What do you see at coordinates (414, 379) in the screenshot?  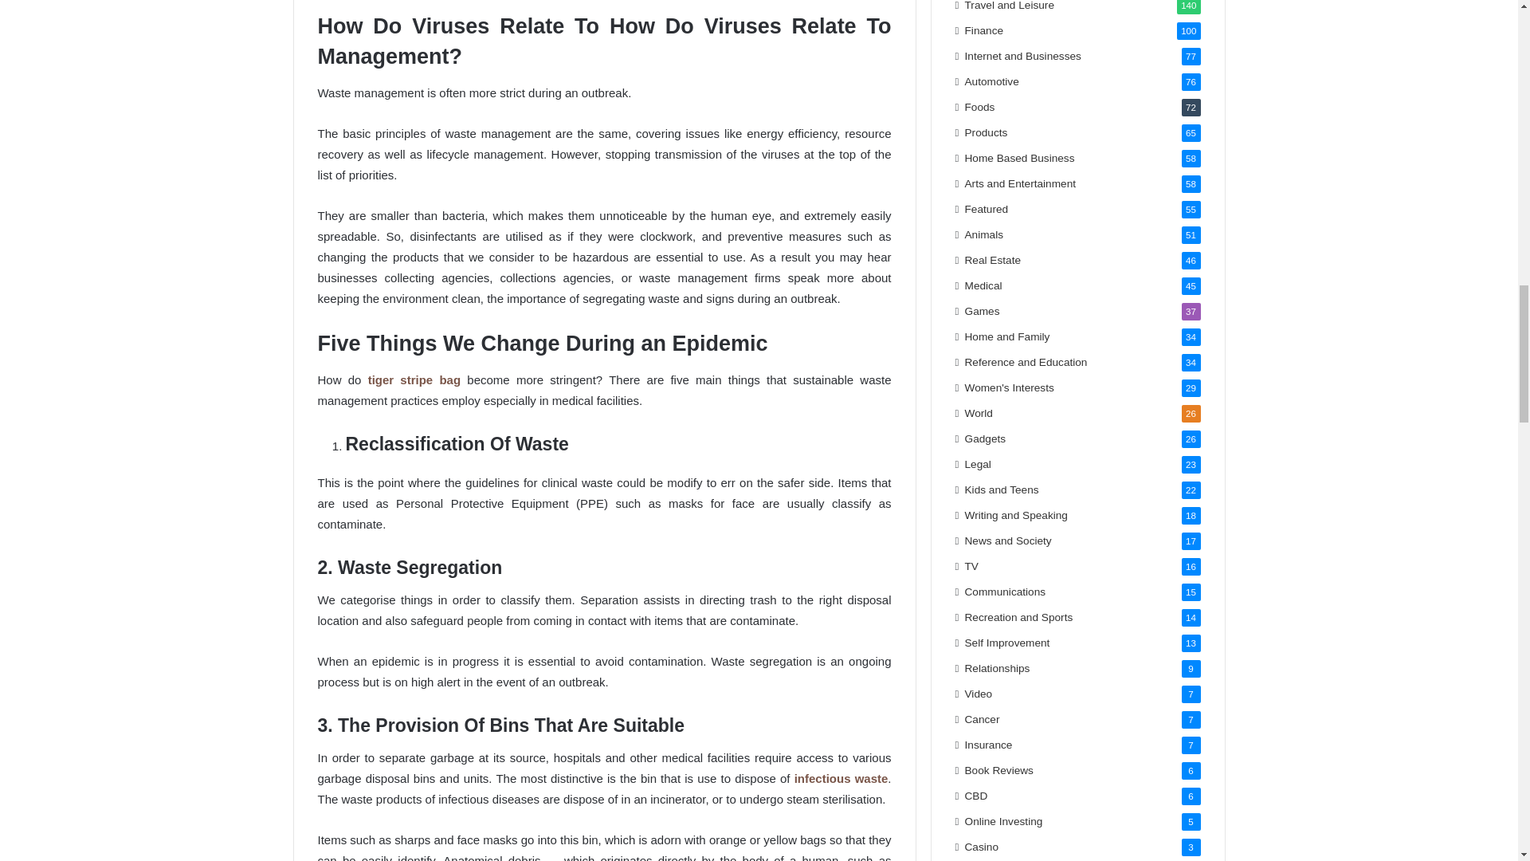 I see `tiger stripe bag` at bounding box center [414, 379].